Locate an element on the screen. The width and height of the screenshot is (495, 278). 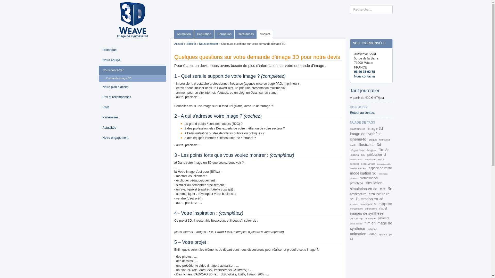
packaging is located at coordinates (383, 174).